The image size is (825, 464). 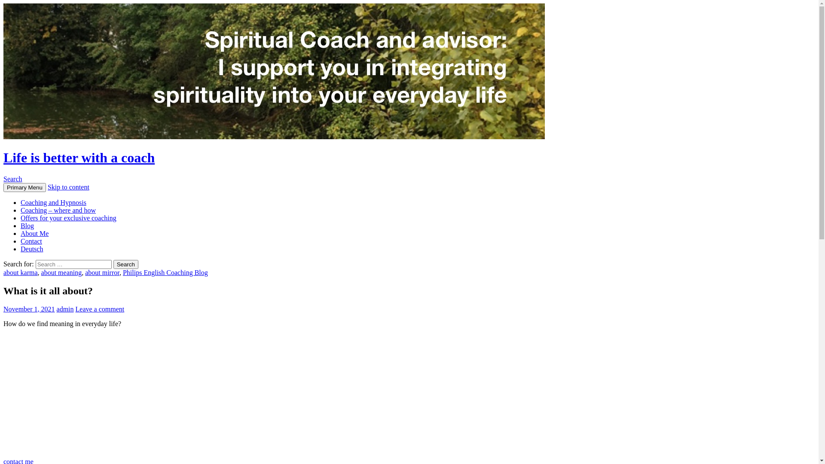 What do you see at coordinates (69, 187) in the screenshot?
I see `Skip to content` at bounding box center [69, 187].